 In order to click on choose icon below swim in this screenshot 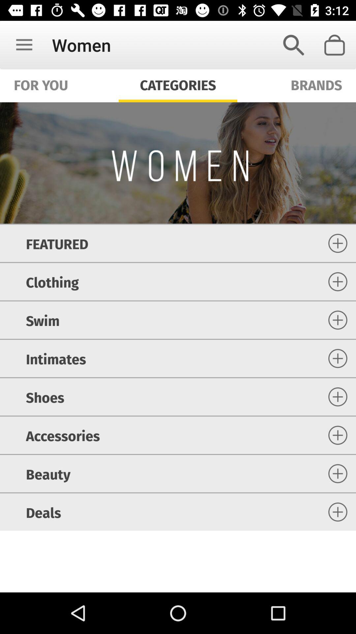, I will do `click(56, 359)`.